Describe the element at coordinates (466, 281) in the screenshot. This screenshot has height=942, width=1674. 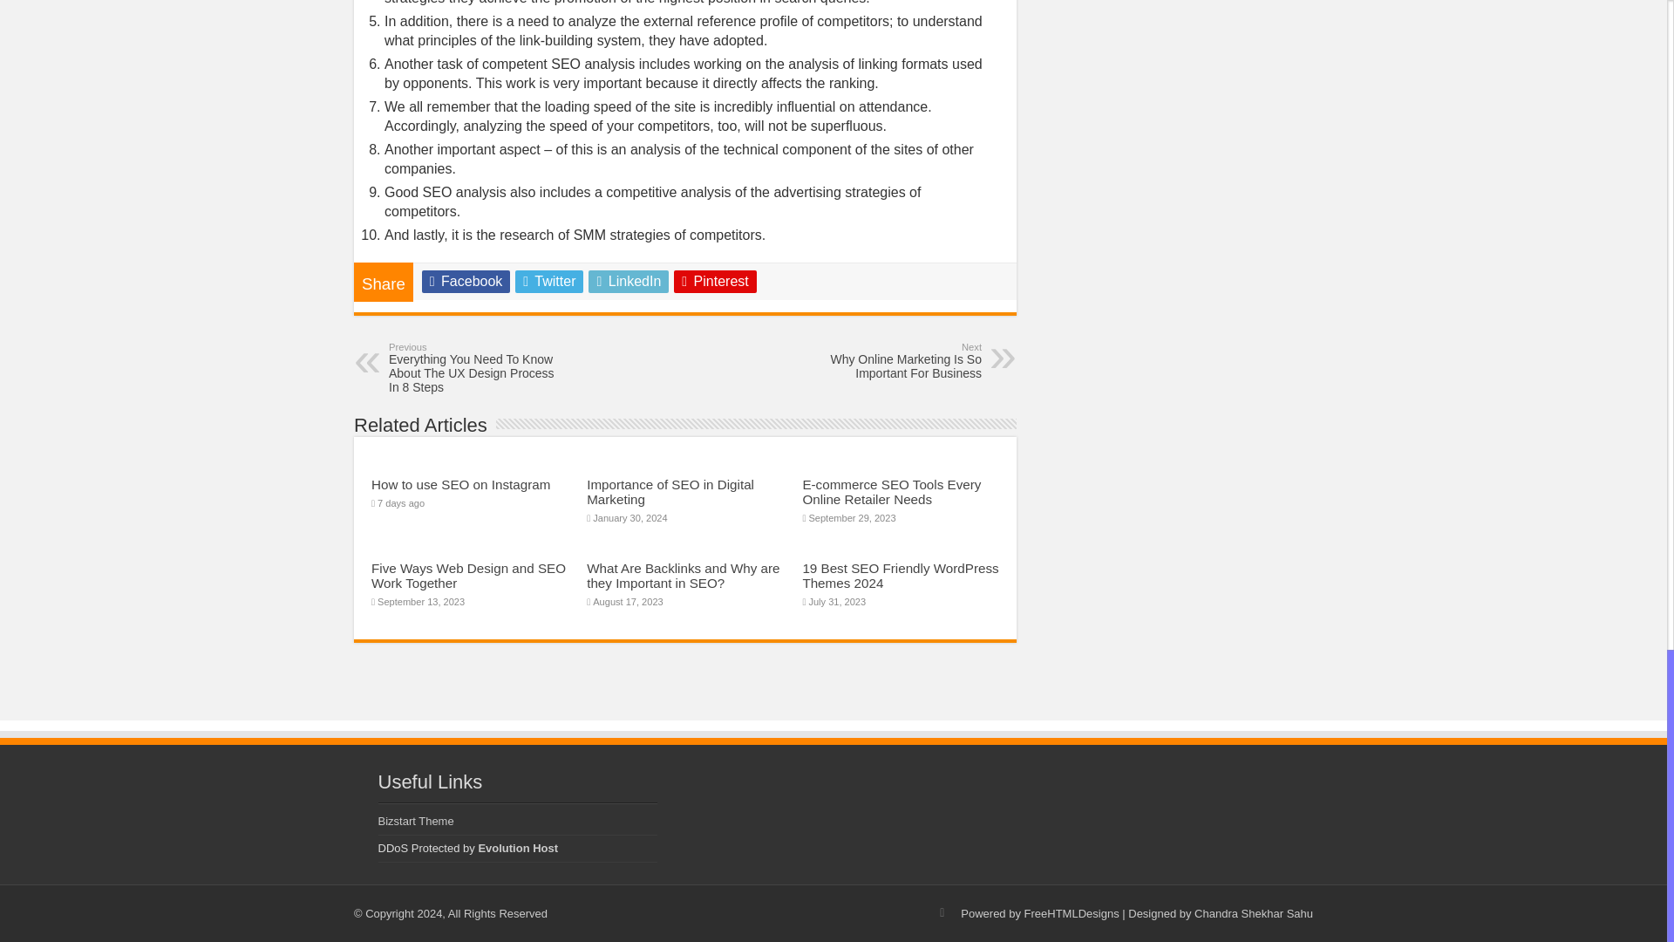
I see `Facebook` at that location.